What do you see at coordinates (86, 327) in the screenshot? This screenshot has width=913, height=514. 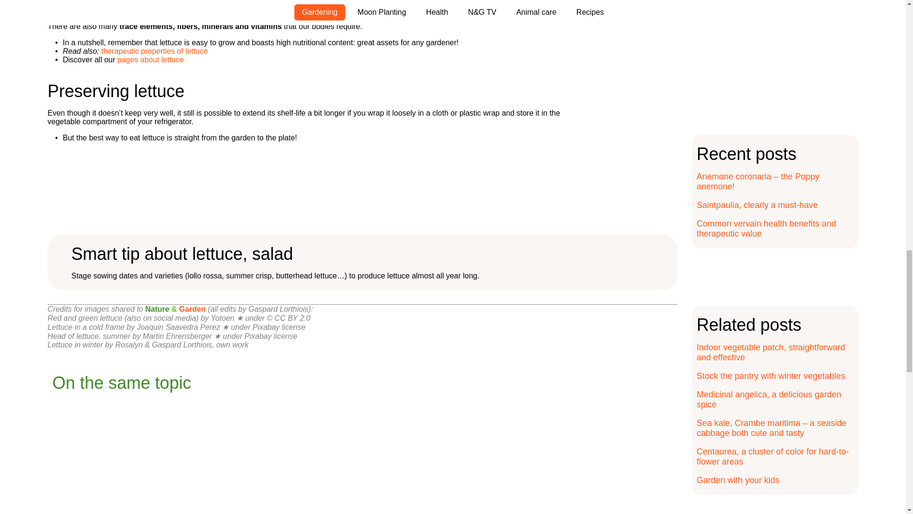 I see `Cold frame used to start sowing lettuce seedlings` at bounding box center [86, 327].